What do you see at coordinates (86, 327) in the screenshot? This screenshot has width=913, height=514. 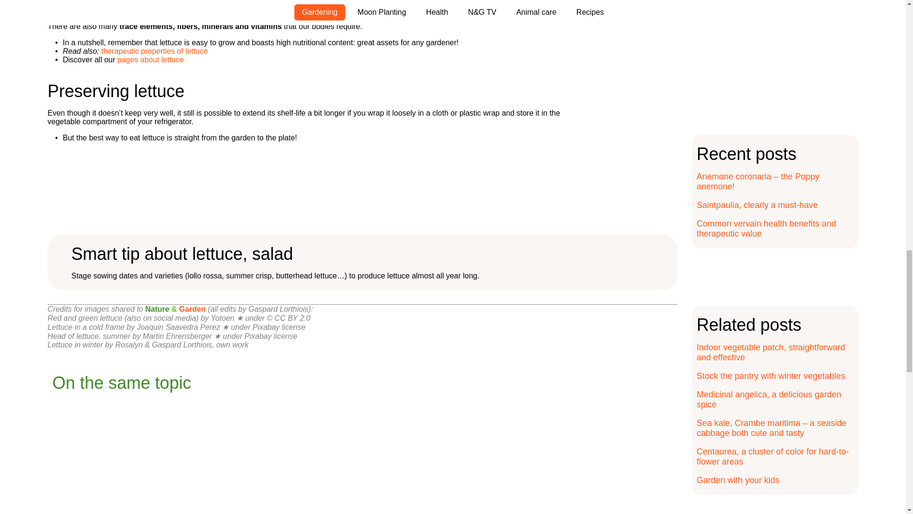 I see `Cold frame used to start sowing lettuce seedlings` at bounding box center [86, 327].